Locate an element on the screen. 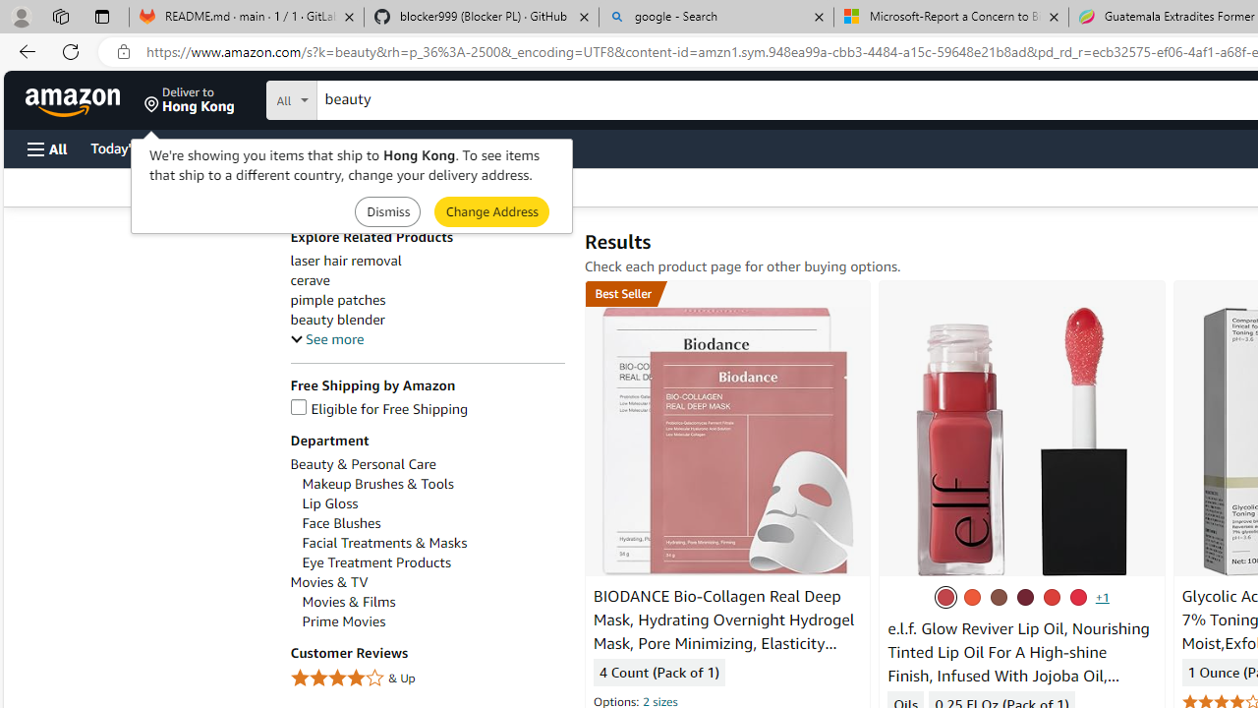 This screenshot has width=1258, height=708. Beauty & Personal Care is located at coordinates (363, 464).